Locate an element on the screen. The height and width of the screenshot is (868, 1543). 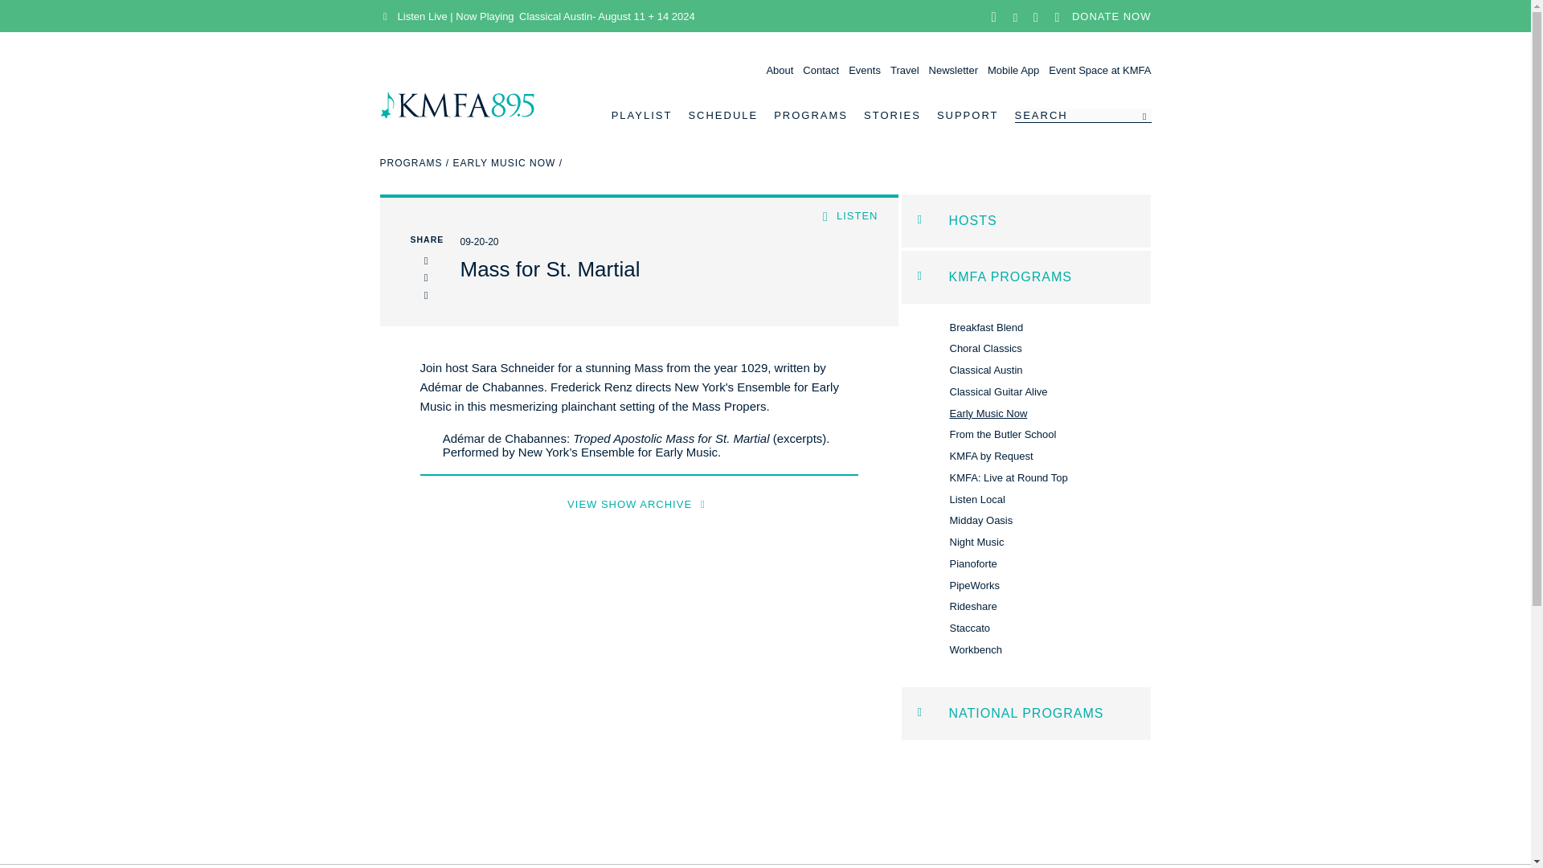
PLAYLIST is located at coordinates (641, 116).